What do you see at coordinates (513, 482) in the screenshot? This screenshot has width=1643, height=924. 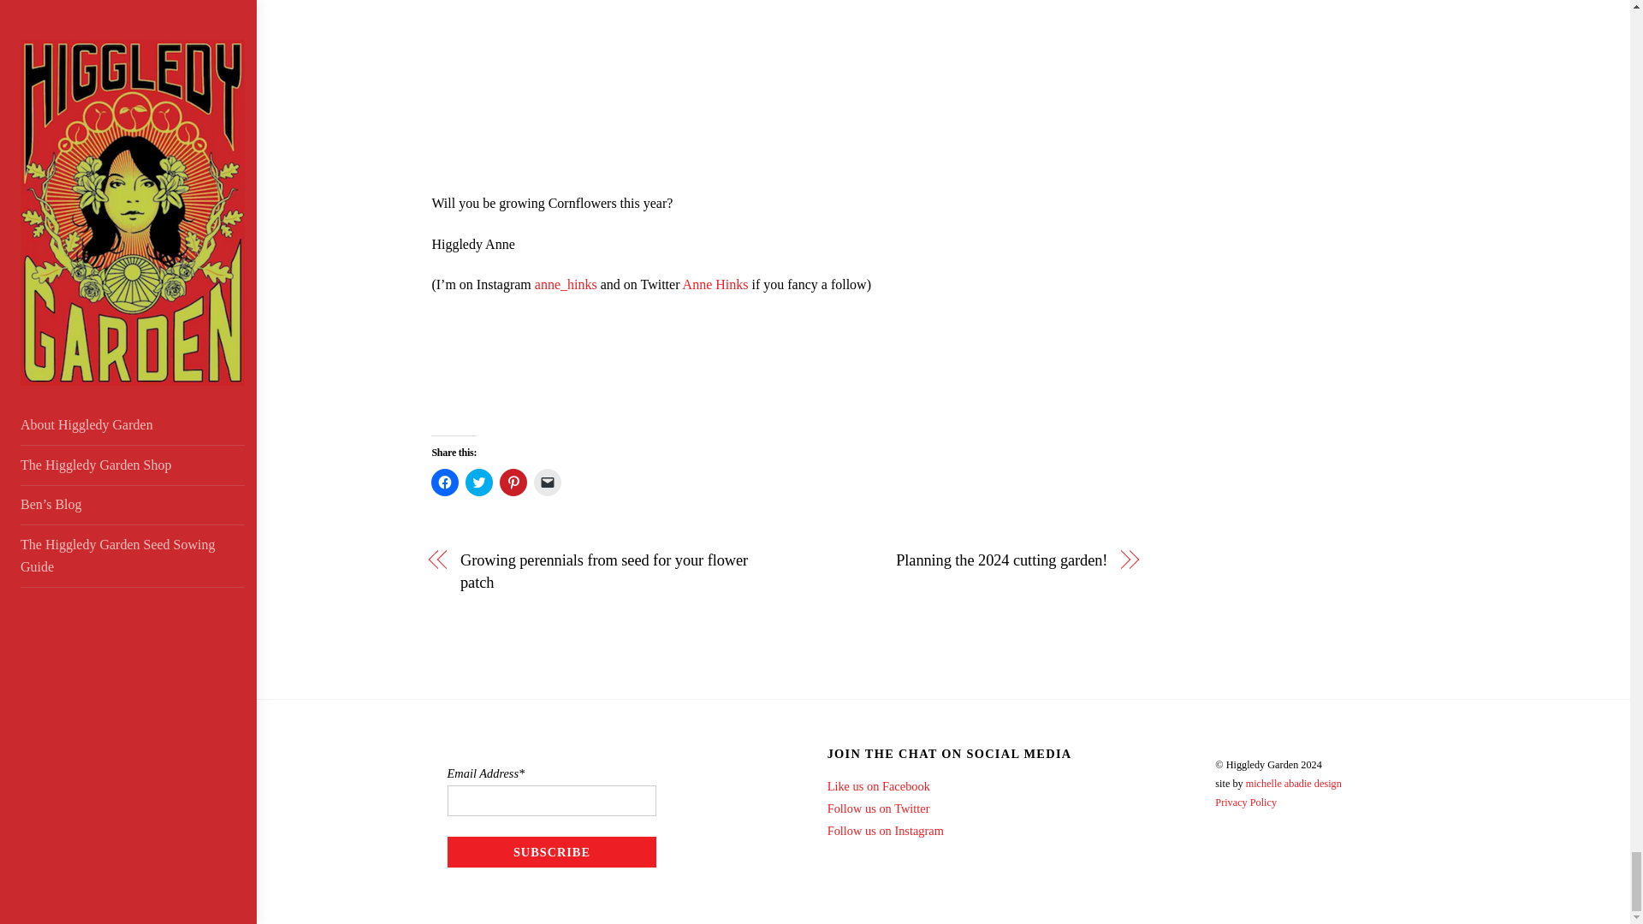 I see `Click to share on Pinterest` at bounding box center [513, 482].